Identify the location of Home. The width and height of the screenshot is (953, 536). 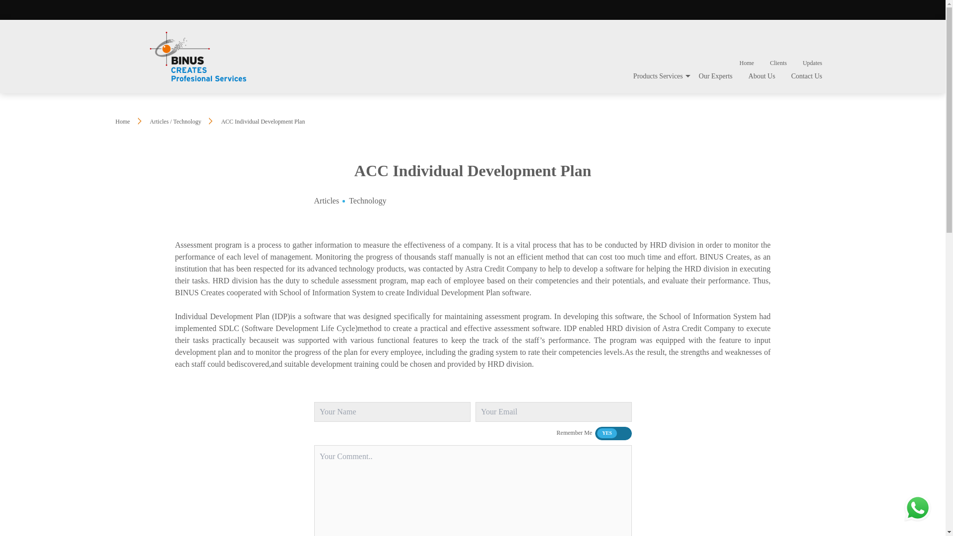
(122, 121).